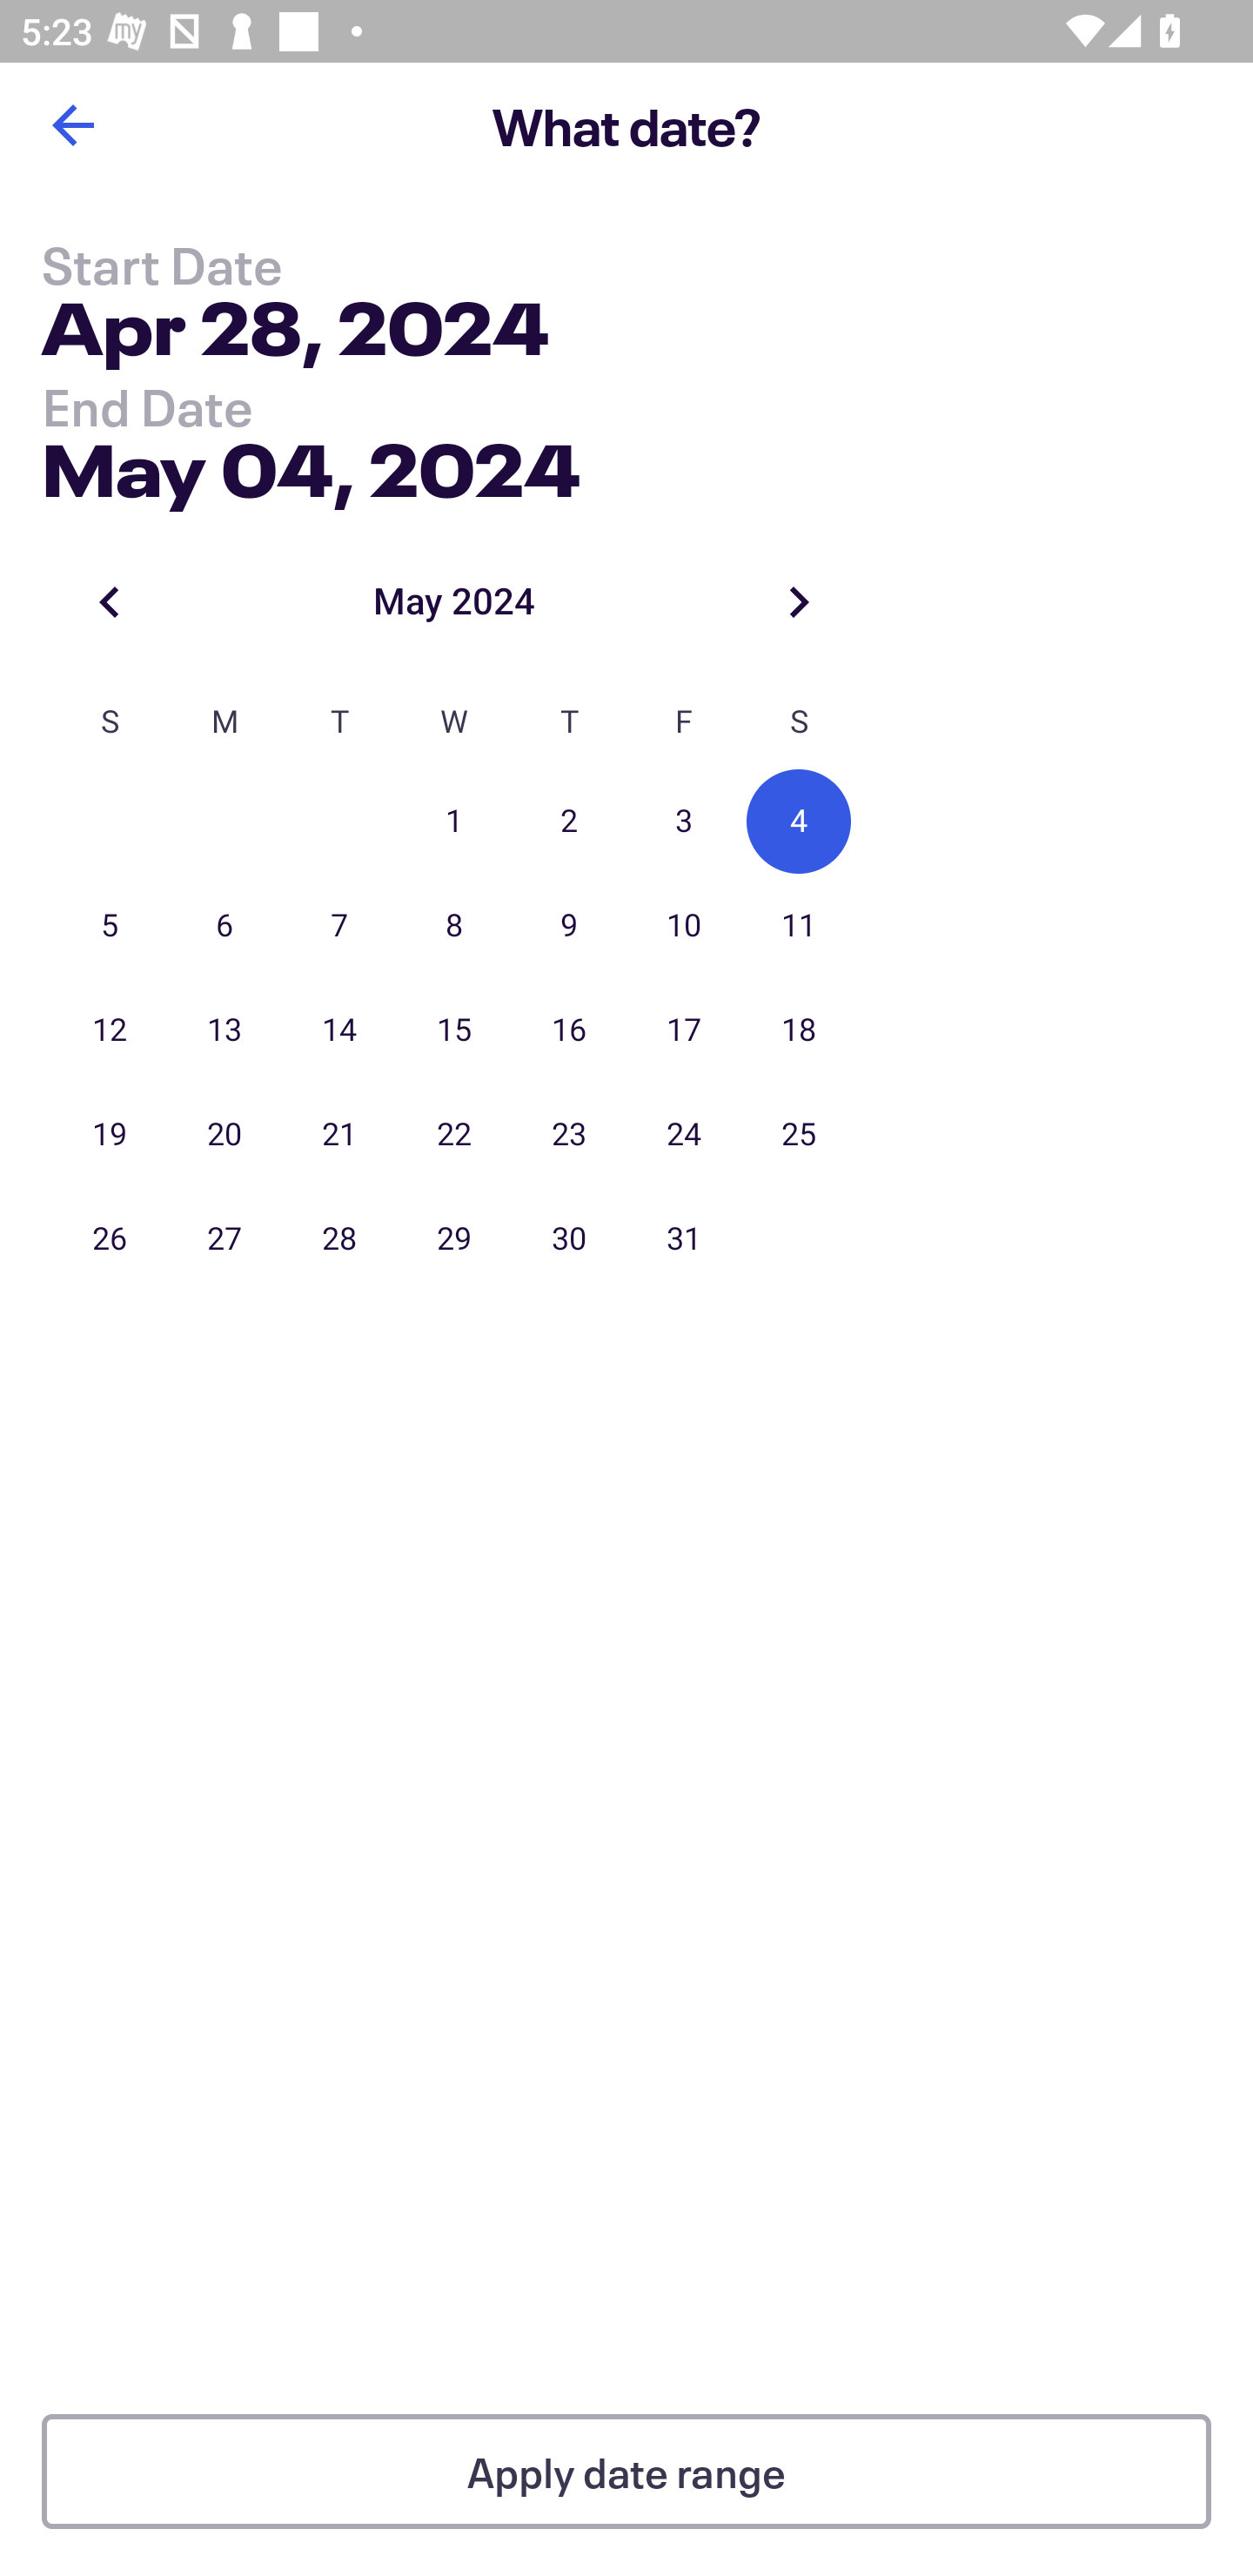 This screenshot has height=2576, width=1253. Describe the element at coordinates (454, 926) in the screenshot. I see `8 08 May 2024` at that location.